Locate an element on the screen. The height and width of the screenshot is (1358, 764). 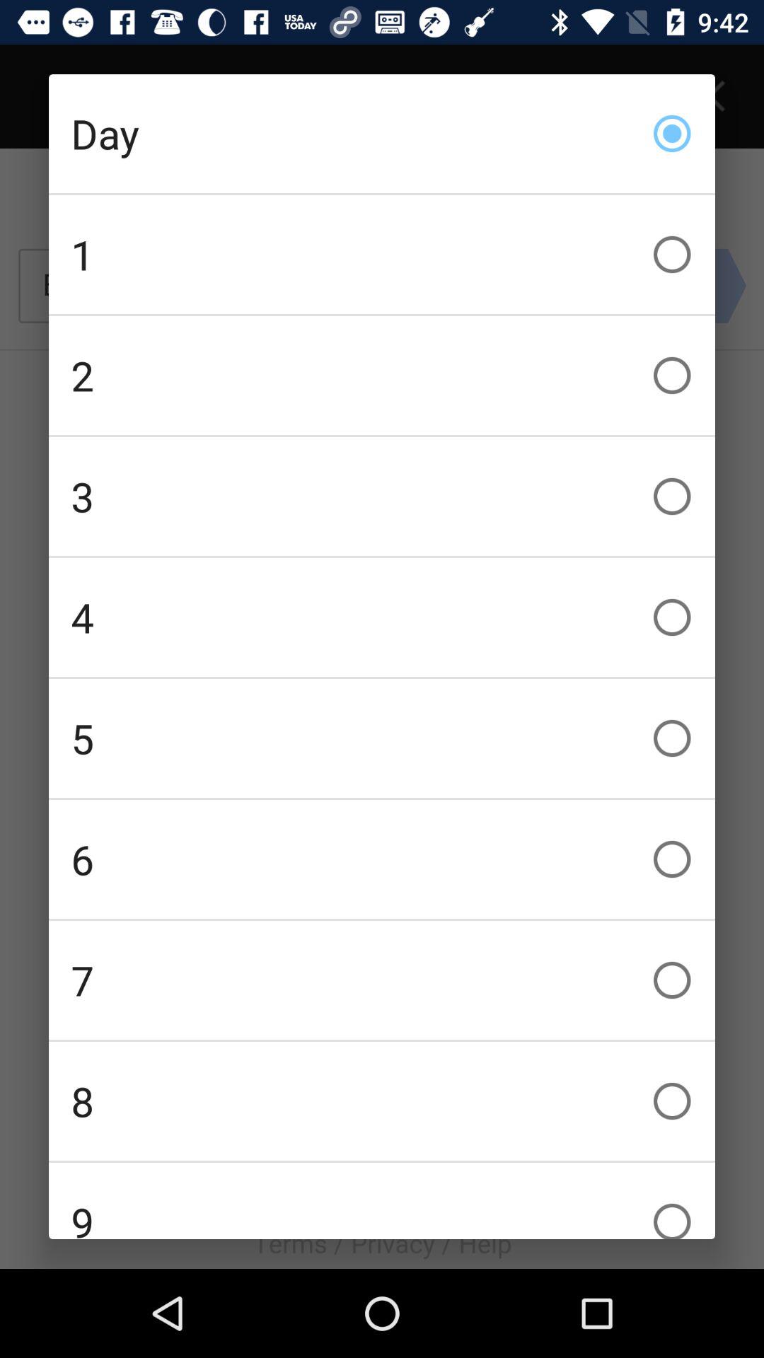
flip to day item is located at coordinates (382, 134).